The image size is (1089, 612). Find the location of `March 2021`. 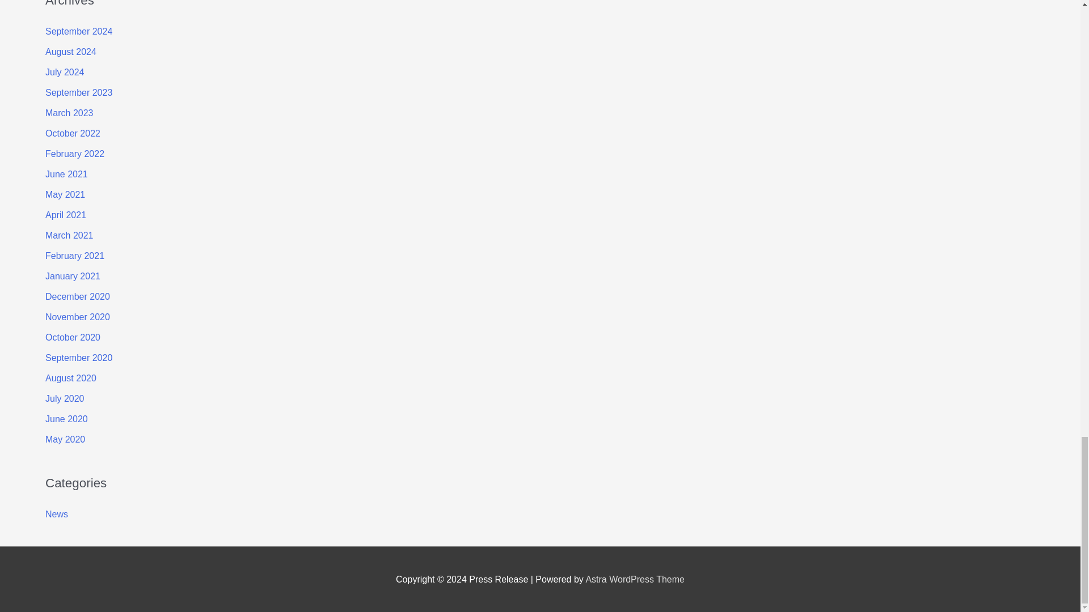

March 2021 is located at coordinates (69, 236).